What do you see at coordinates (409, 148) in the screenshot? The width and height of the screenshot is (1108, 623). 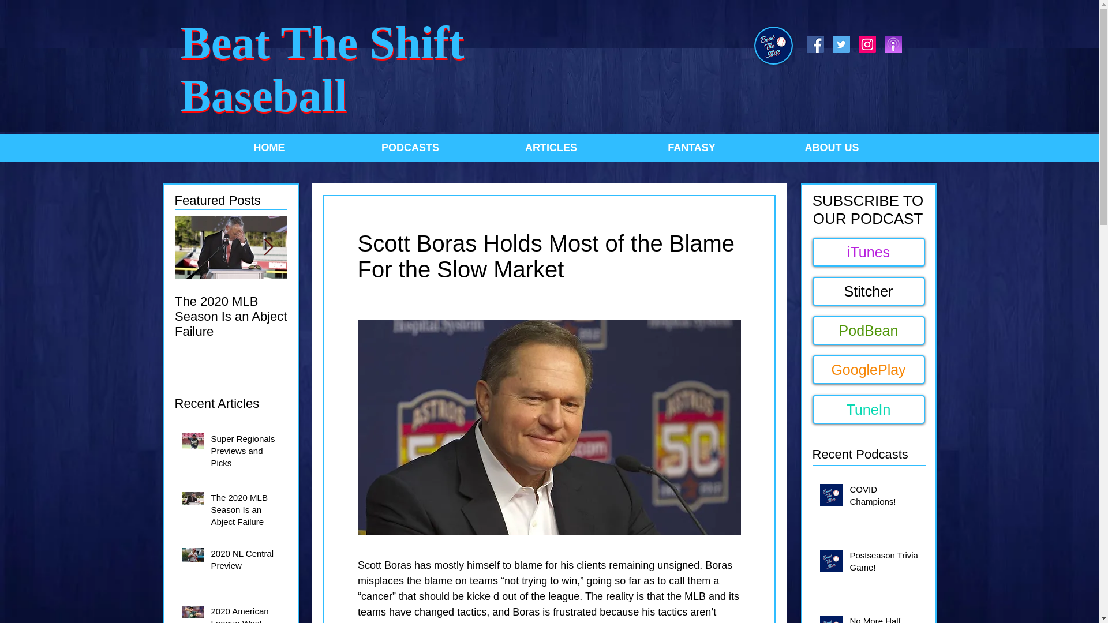 I see `PODCASTS` at bounding box center [409, 148].